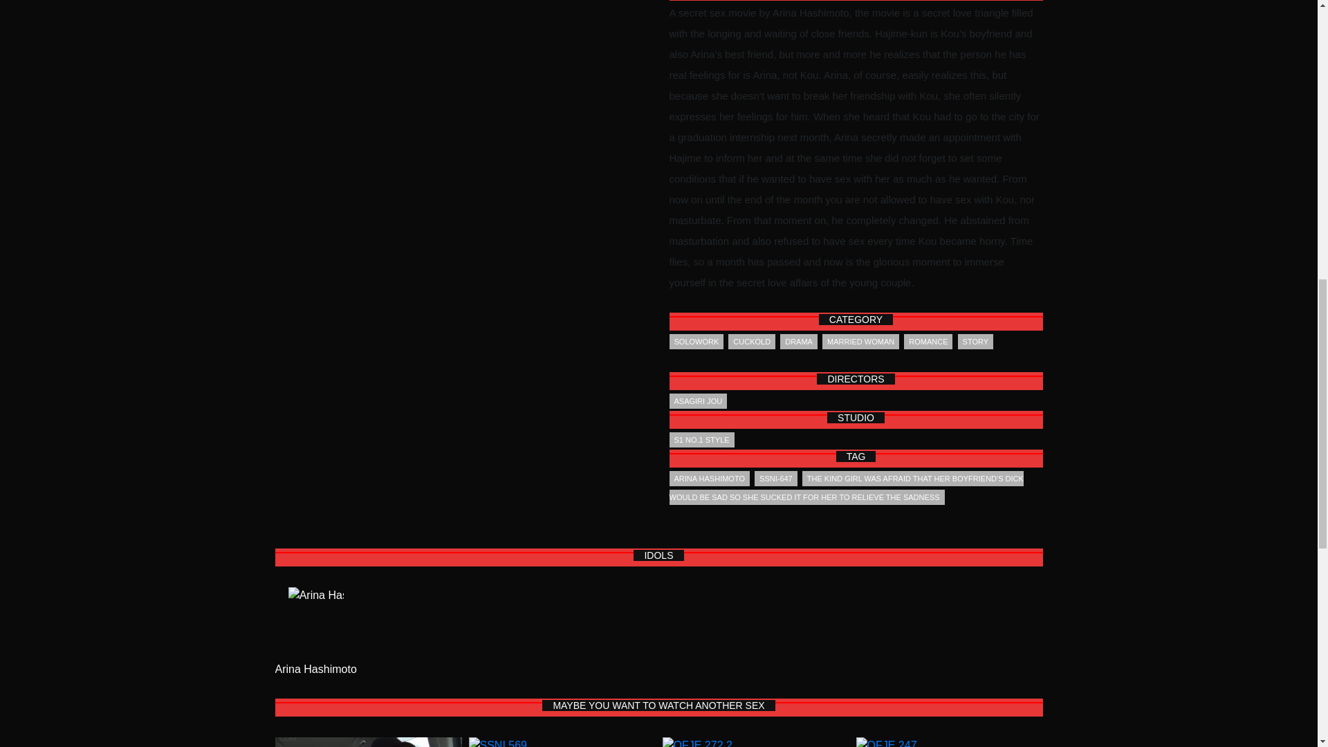 This screenshot has height=747, width=1328. Describe the element at coordinates (710, 479) in the screenshot. I see `ARINA HASHIMOTO` at that location.